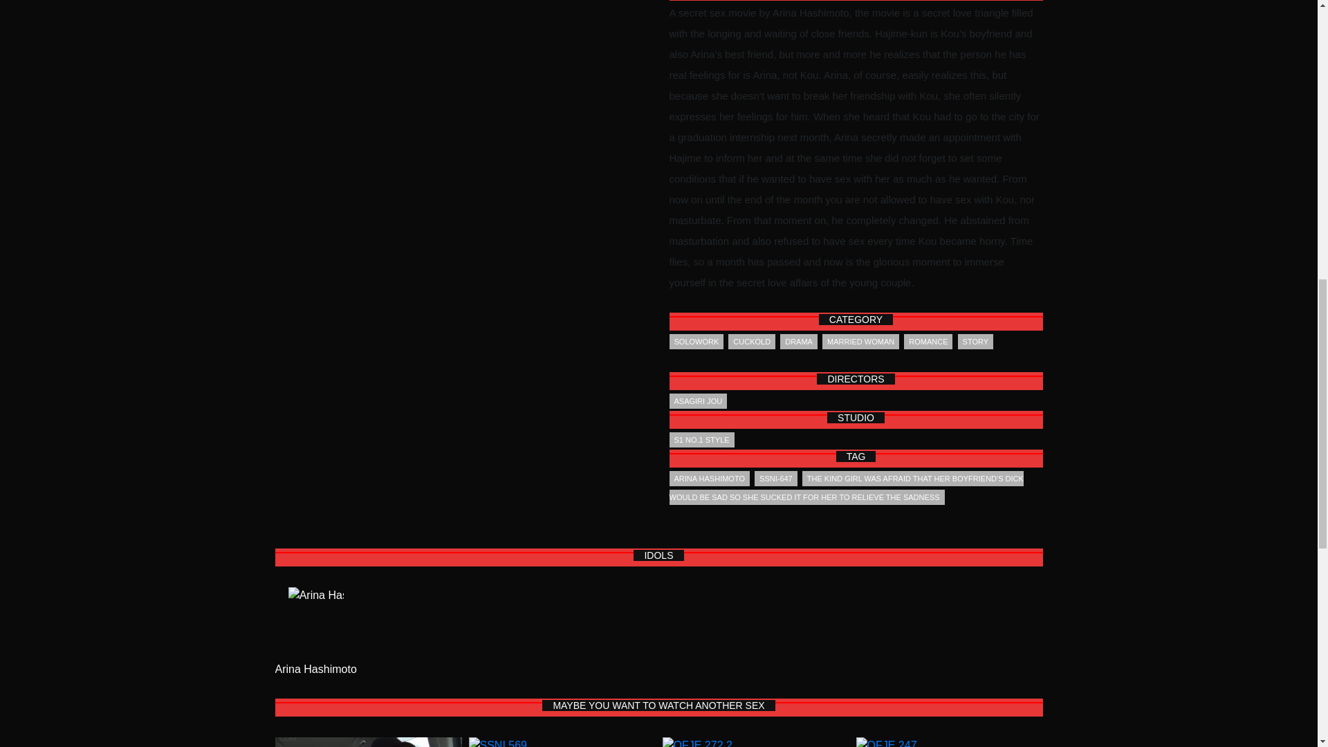 This screenshot has height=747, width=1328. Describe the element at coordinates (710, 479) in the screenshot. I see `ARINA HASHIMOTO` at that location.